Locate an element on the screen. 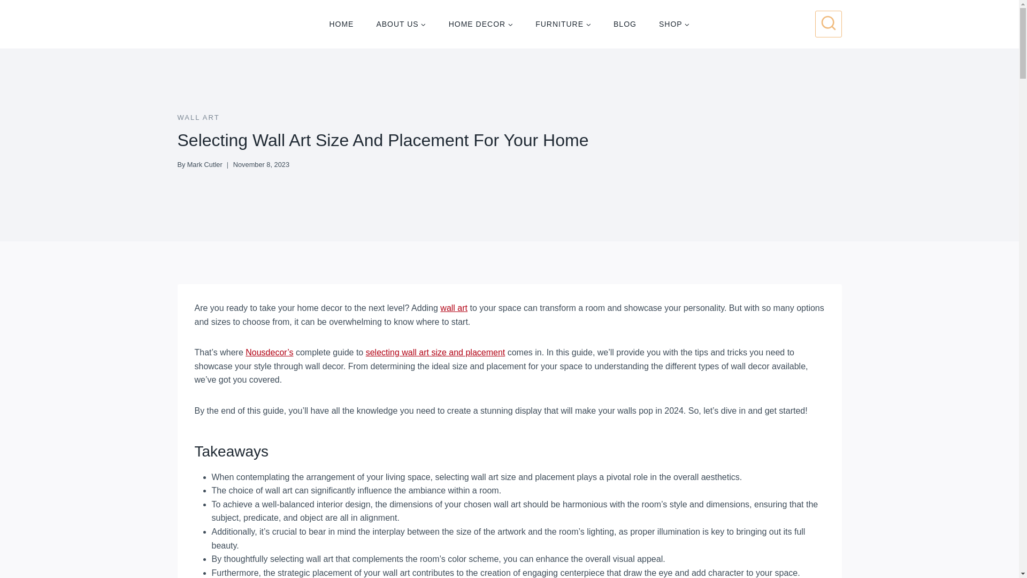  HOME is located at coordinates (341, 24).